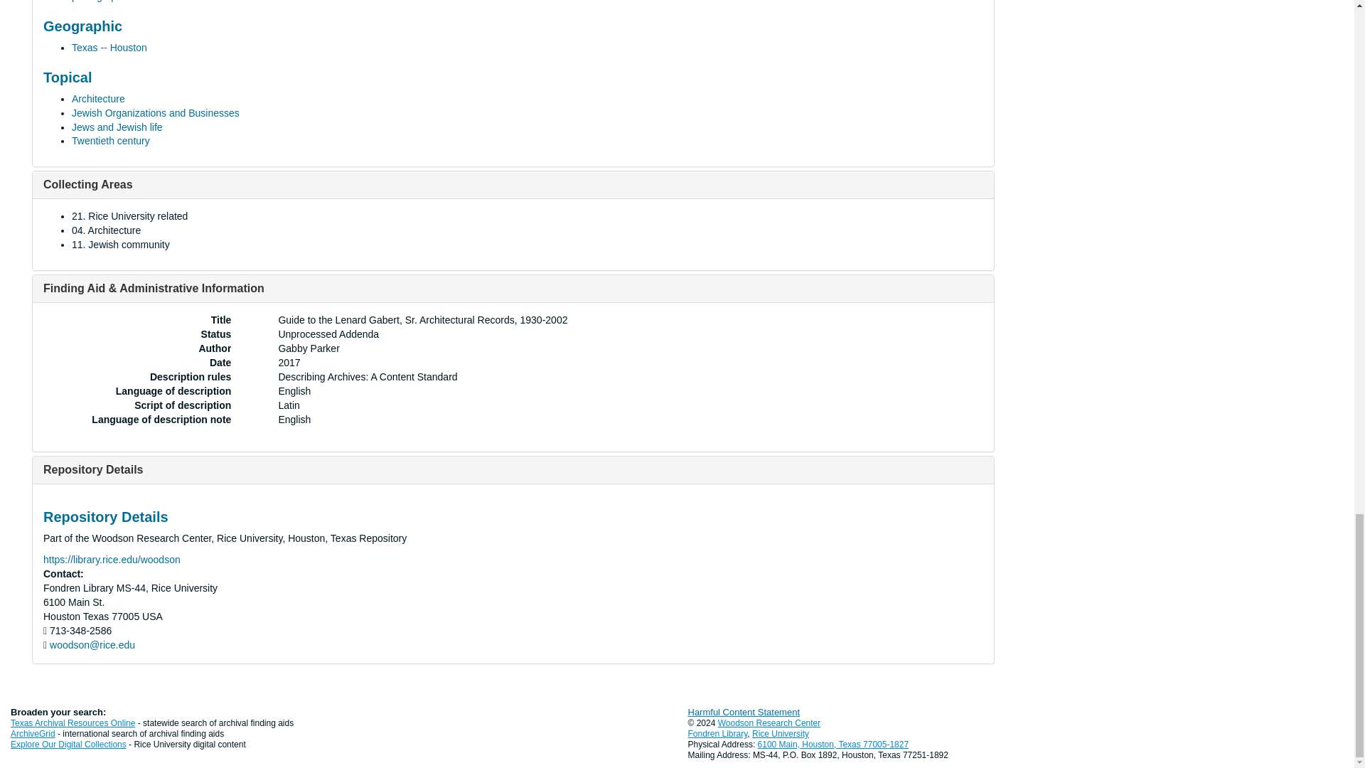 The height and width of the screenshot is (768, 1365). What do you see at coordinates (98, 98) in the screenshot?
I see `Architecture` at bounding box center [98, 98].